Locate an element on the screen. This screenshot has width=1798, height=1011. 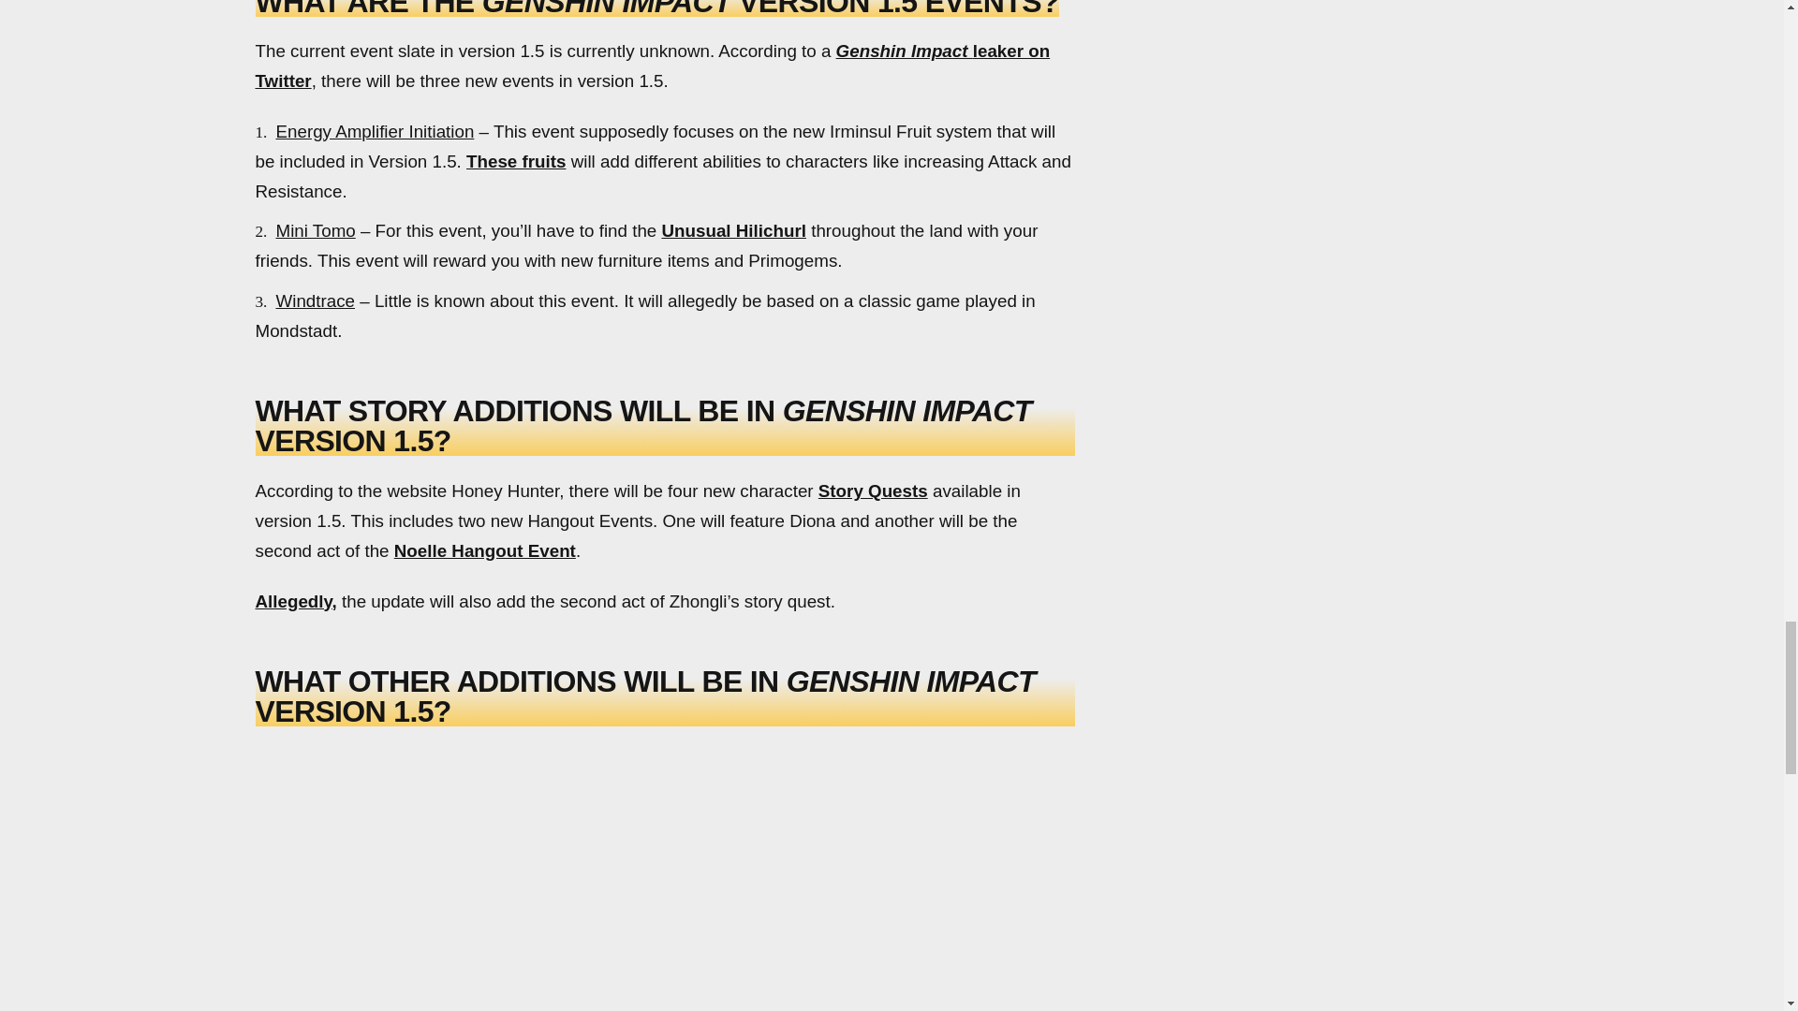
Genshin Impact leaker on Twitter is located at coordinates (652, 66).